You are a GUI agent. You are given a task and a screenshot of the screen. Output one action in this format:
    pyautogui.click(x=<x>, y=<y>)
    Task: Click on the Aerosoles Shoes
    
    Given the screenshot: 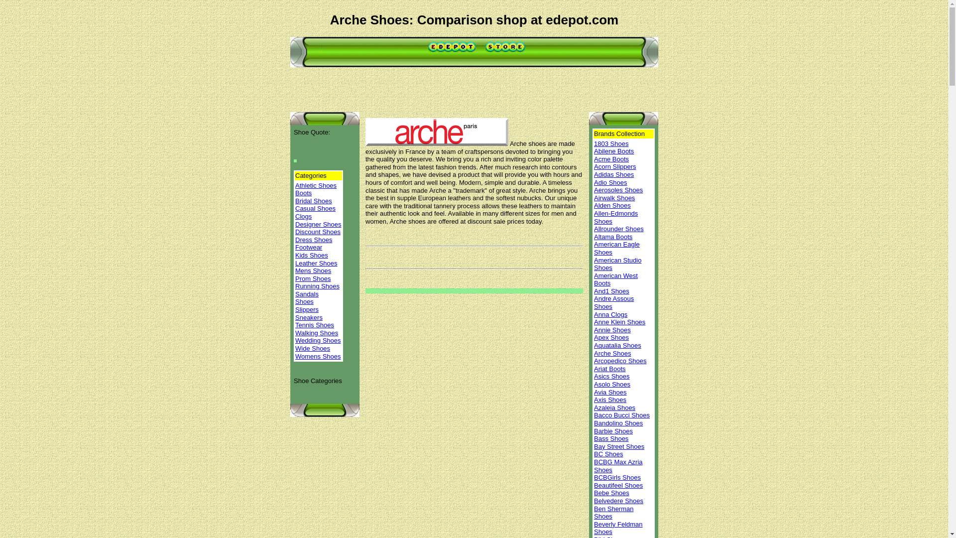 What is the action you would take?
    pyautogui.click(x=618, y=189)
    